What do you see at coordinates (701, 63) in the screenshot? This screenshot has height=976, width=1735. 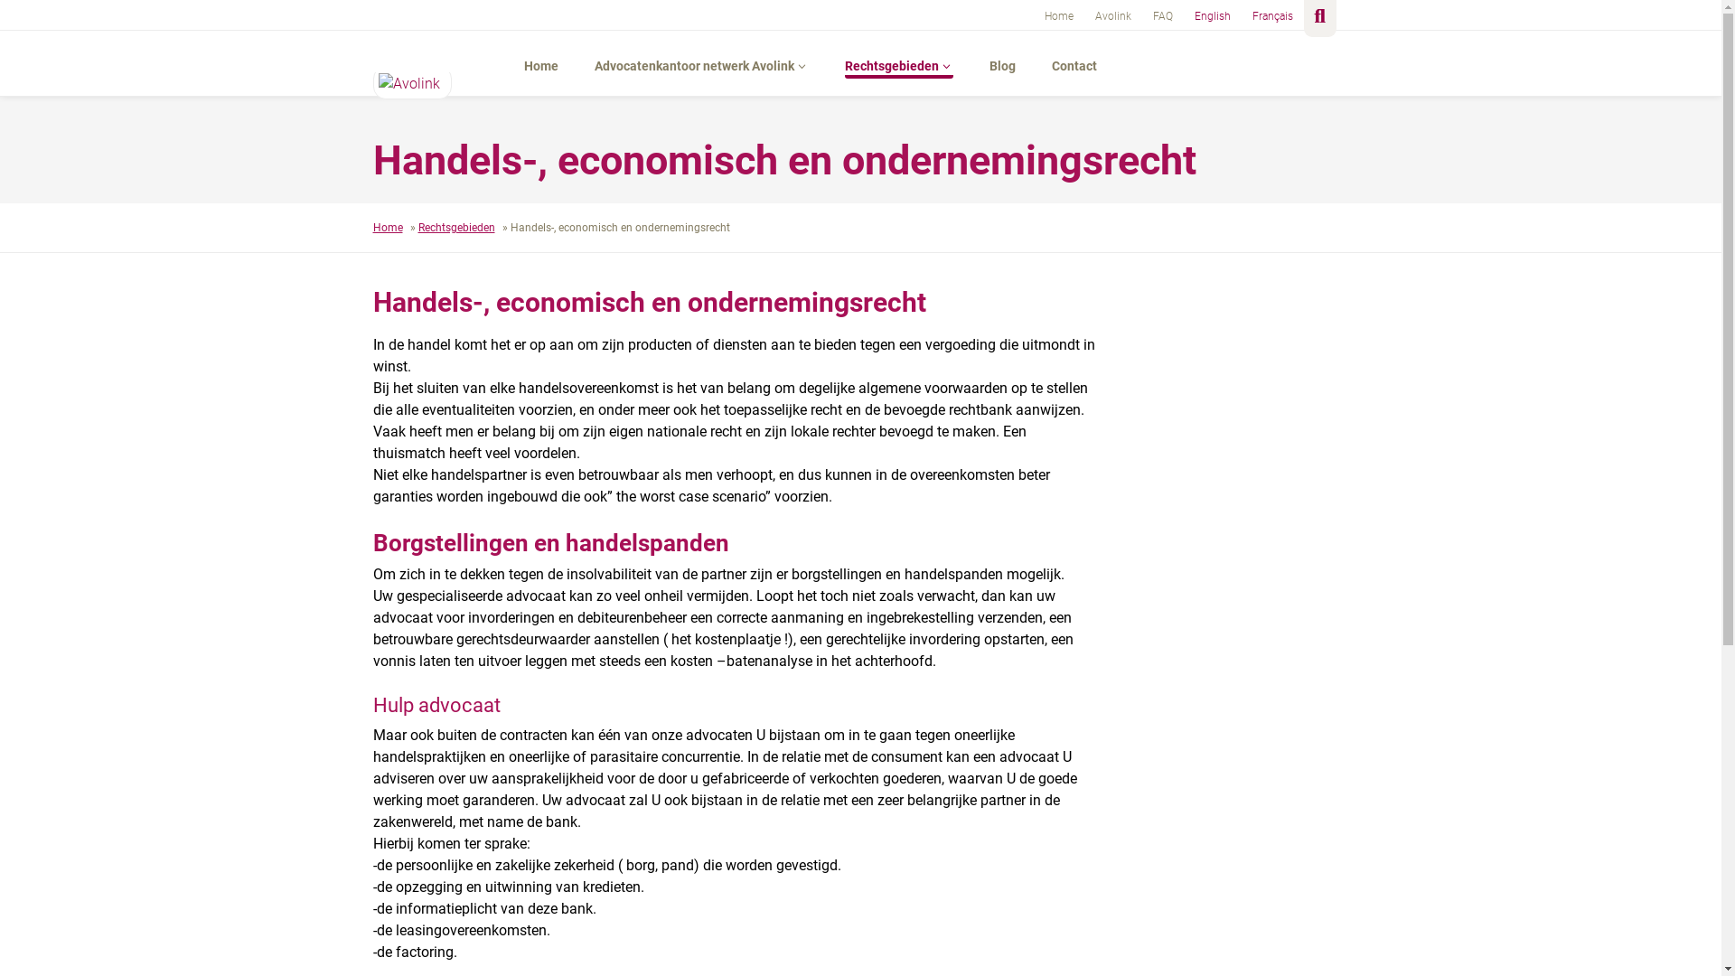 I see `Advocatenkantoor netwerk Avolink` at bounding box center [701, 63].